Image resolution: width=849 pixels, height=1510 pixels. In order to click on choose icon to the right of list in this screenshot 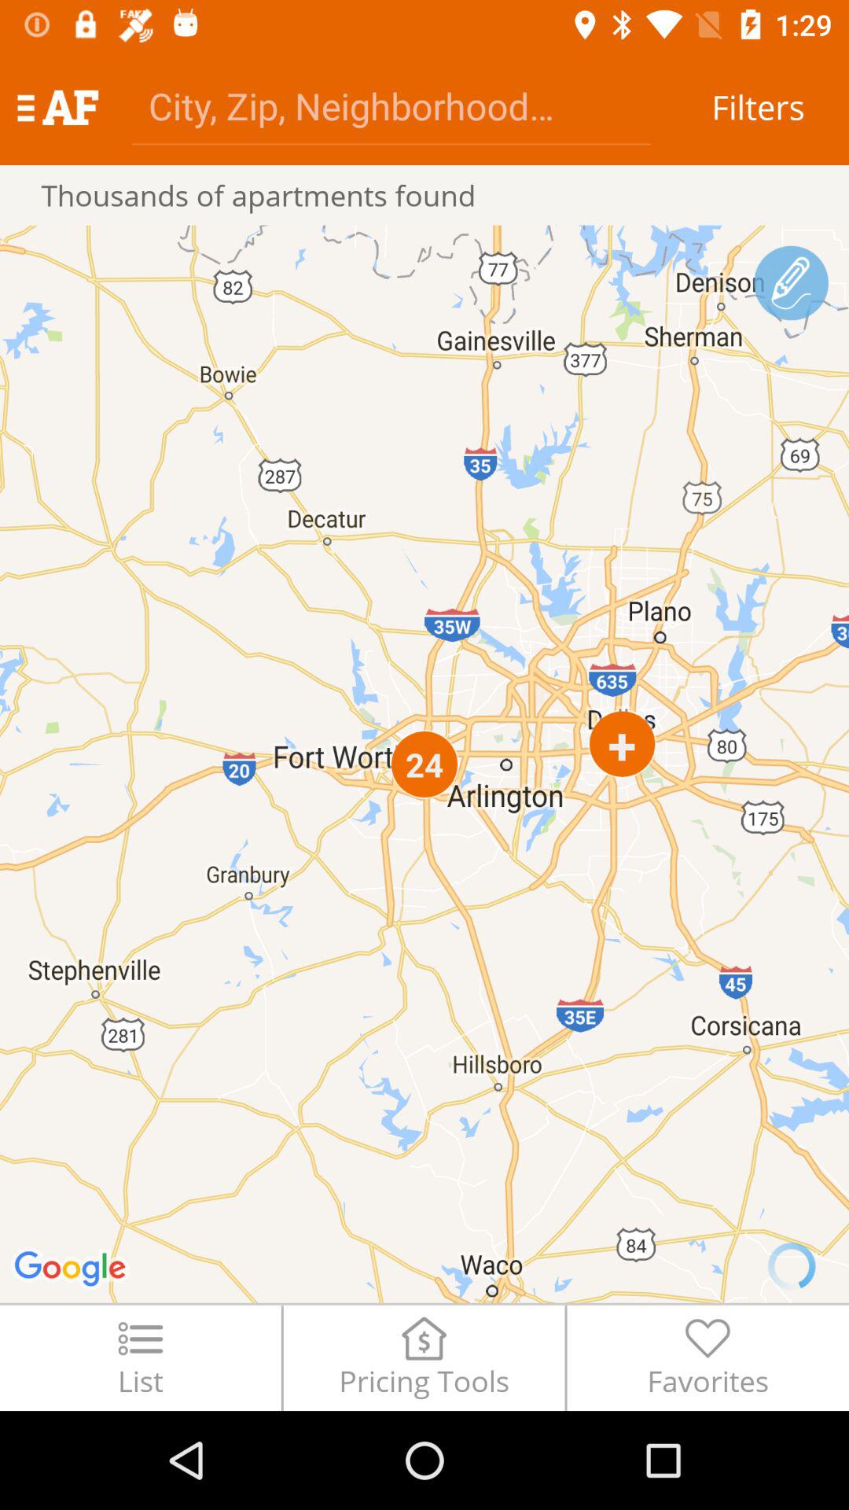, I will do `click(424, 1357)`.